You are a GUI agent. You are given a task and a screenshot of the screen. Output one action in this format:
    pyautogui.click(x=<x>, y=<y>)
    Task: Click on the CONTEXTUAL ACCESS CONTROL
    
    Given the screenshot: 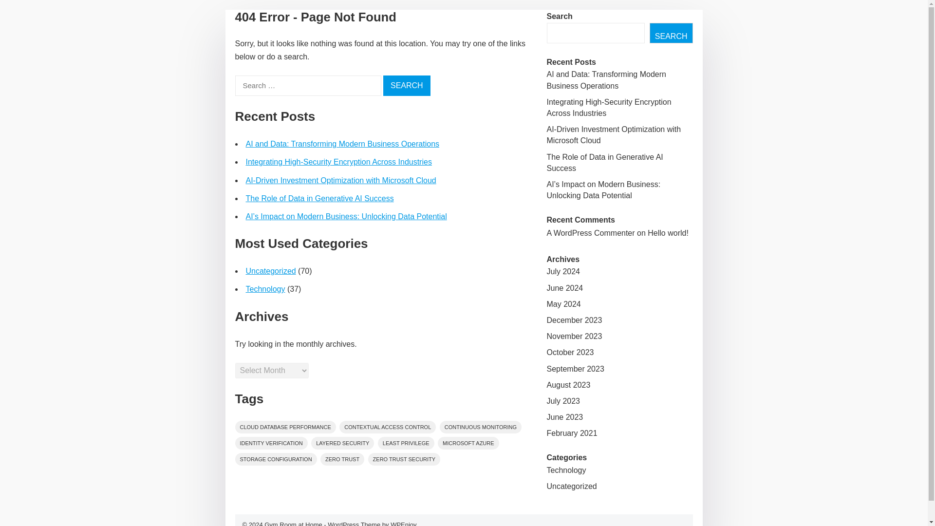 What is the action you would take?
    pyautogui.click(x=387, y=427)
    